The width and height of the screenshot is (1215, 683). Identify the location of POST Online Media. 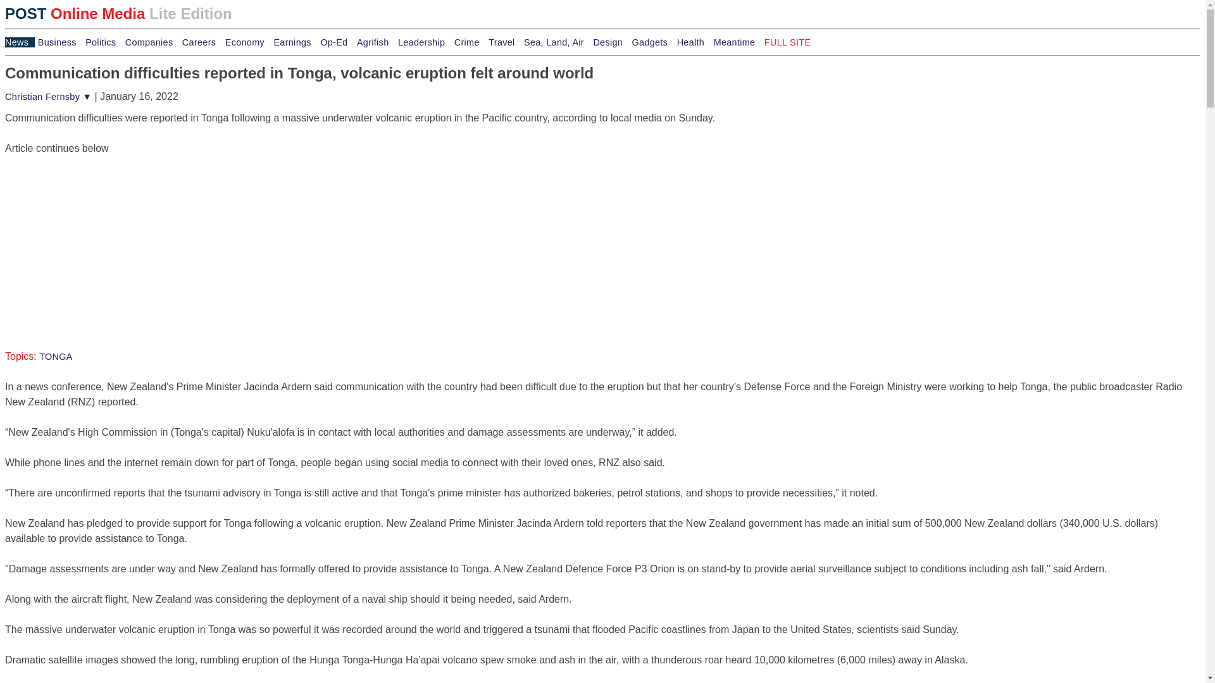
(787, 42).